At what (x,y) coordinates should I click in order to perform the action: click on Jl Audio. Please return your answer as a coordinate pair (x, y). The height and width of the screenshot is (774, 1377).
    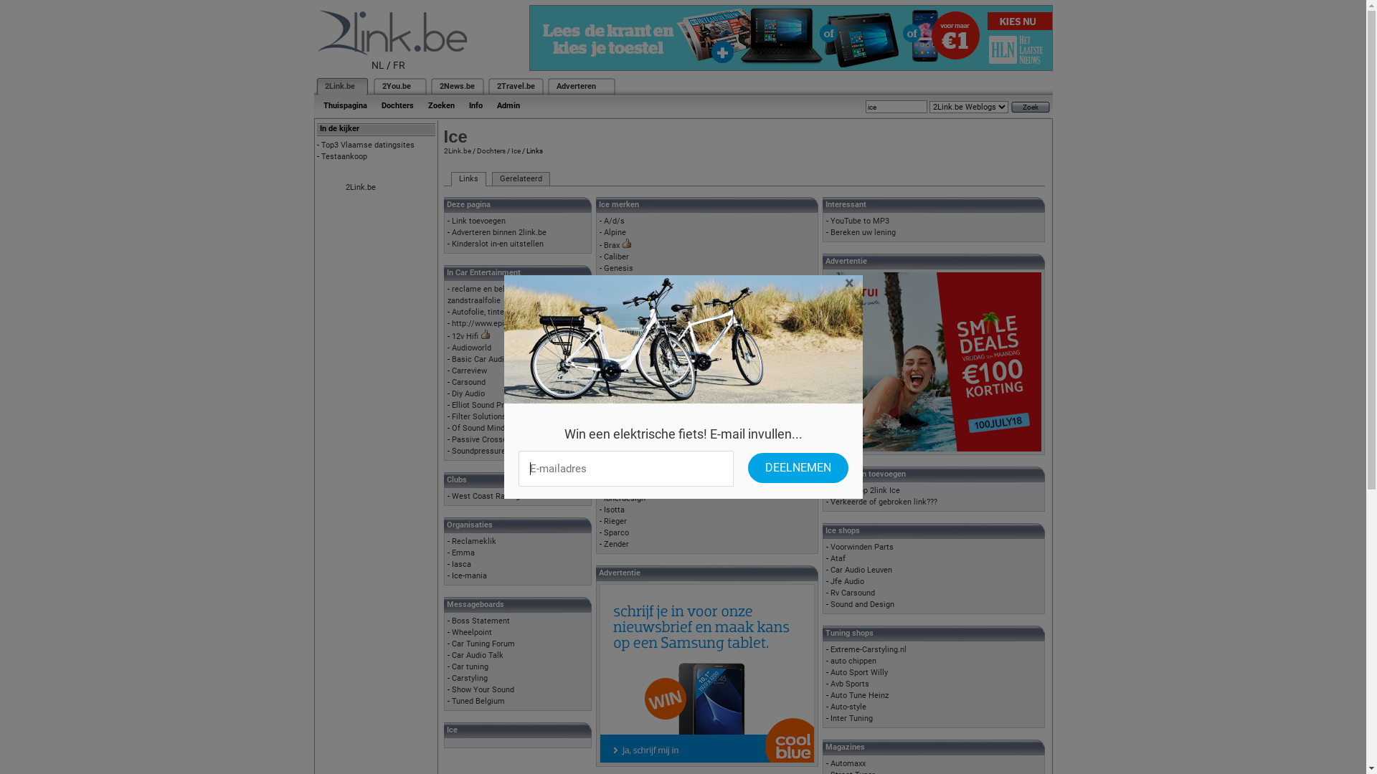
    Looking at the image, I should click on (618, 327).